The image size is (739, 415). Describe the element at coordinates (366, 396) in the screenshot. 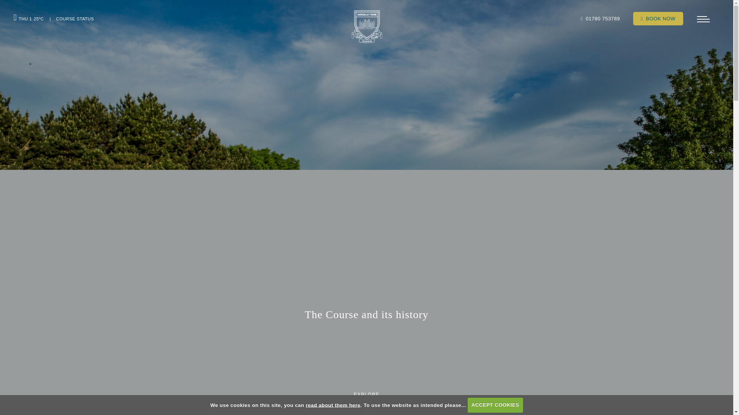

I see `EXPLORE` at that location.